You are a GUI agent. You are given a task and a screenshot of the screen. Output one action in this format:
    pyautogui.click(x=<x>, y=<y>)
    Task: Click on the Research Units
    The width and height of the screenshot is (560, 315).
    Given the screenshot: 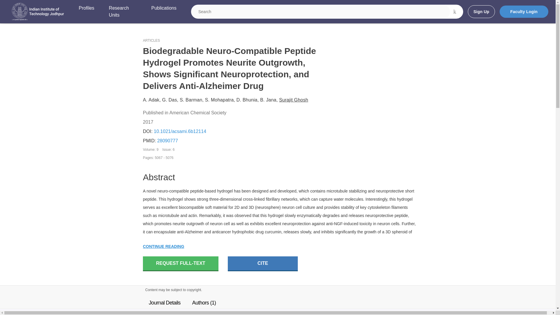 What is the action you would take?
    pyautogui.click(x=123, y=12)
    